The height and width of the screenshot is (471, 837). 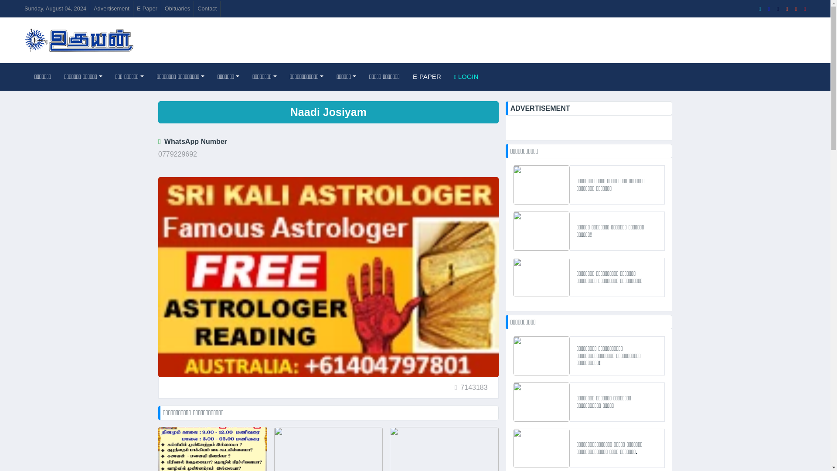 I want to click on Sunday, August 04, 2024, so click(x=55, y=8).